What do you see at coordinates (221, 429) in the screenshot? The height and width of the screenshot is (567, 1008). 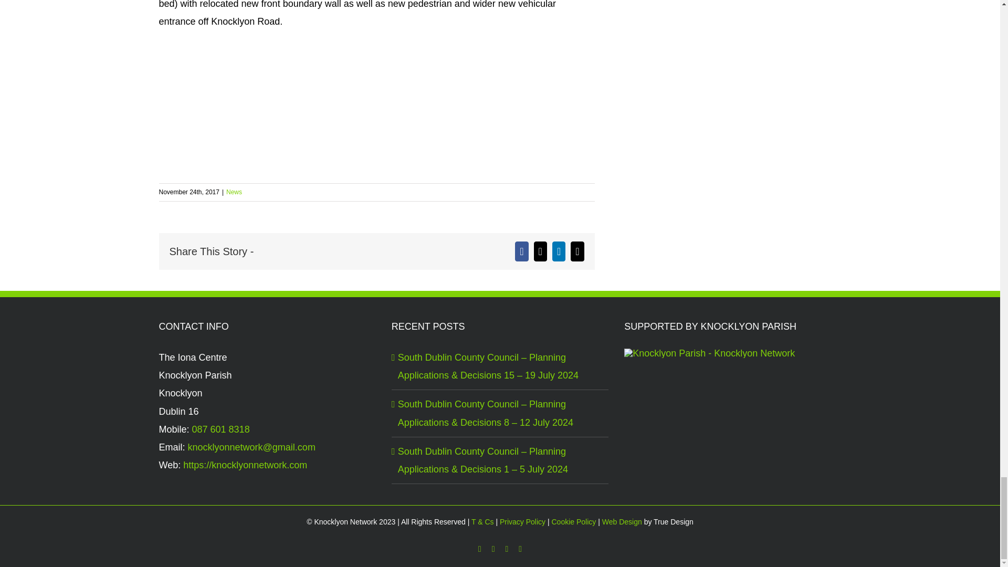 I see `087 601 8318` at bounding box center [221, 429].